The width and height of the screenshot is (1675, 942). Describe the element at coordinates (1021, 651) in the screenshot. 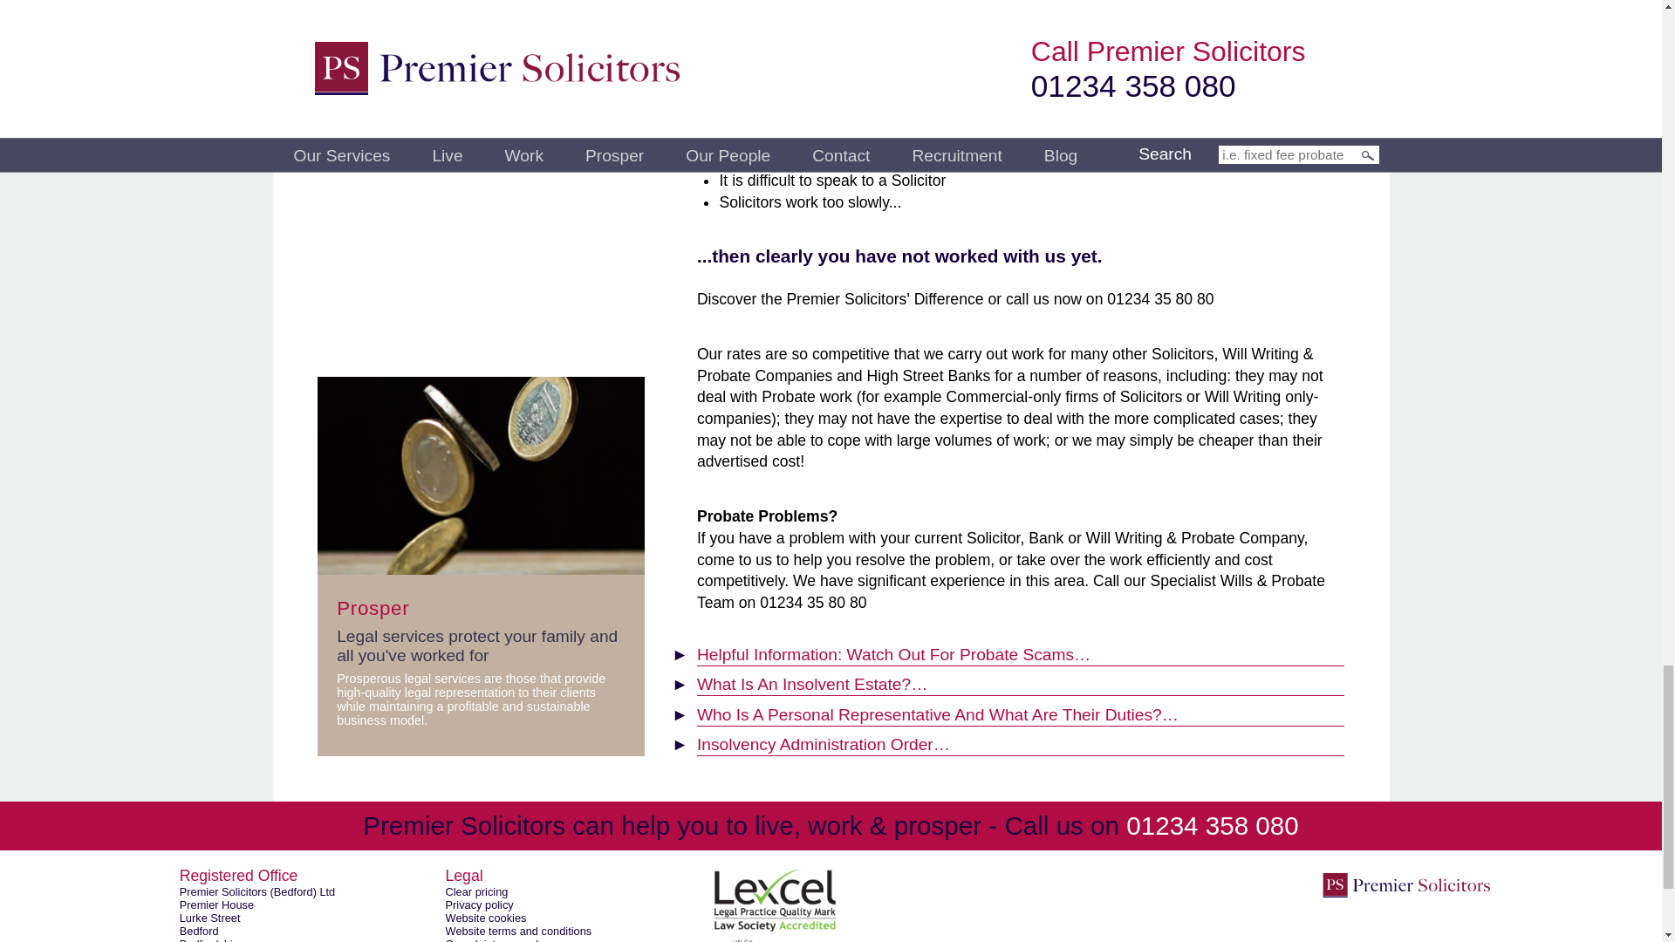

I see `Click to reveal text and read more...` at that location.